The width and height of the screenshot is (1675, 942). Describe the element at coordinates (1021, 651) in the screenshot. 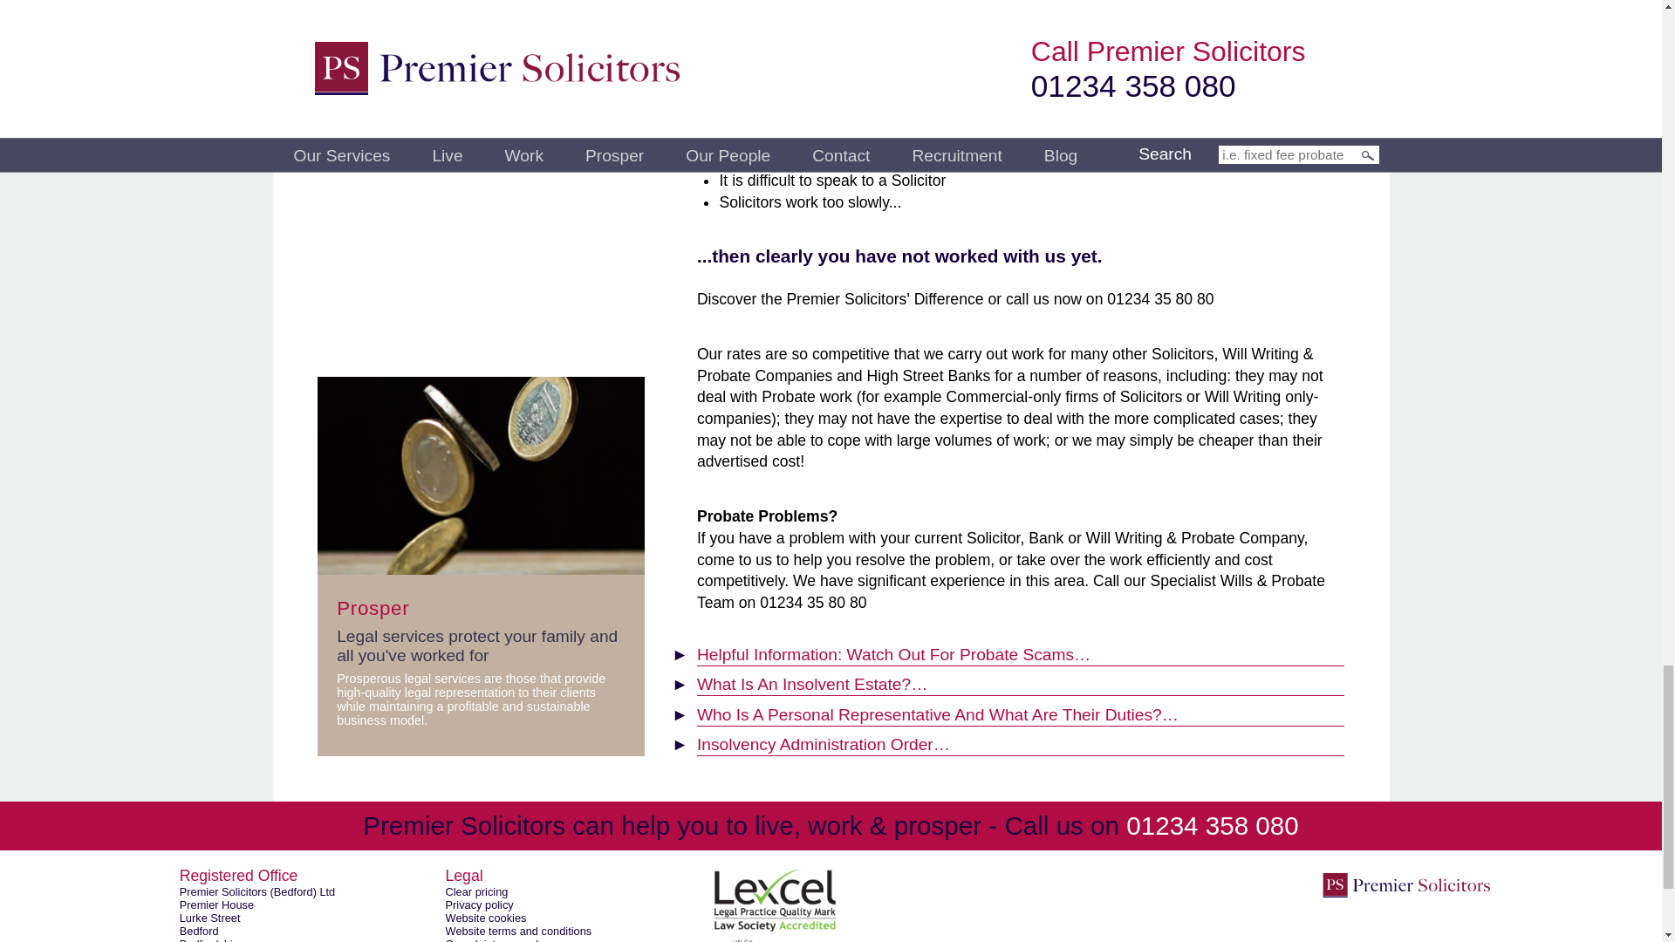

I see `Click to reveal text and read more...` at that location.